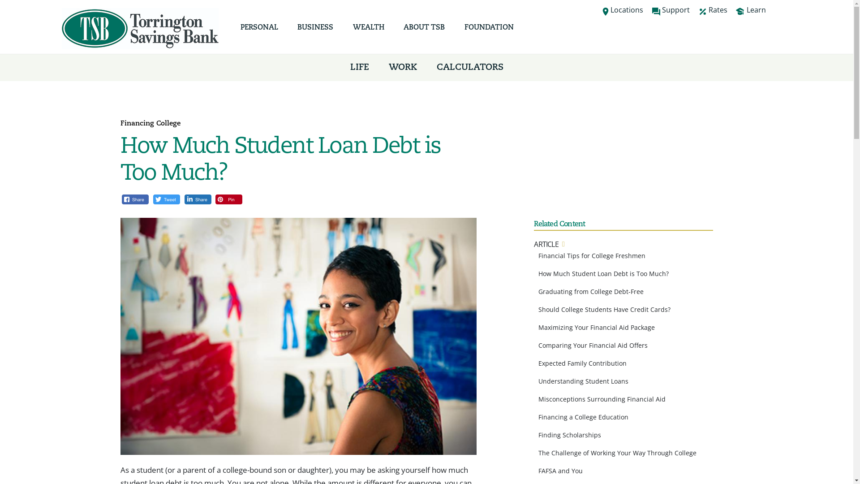 Image resolution: width=860 pixels, height=484 pixels. Describe the element at coordinates (469, 68) in the screenshot. I see `CALCULATORS` at that location.